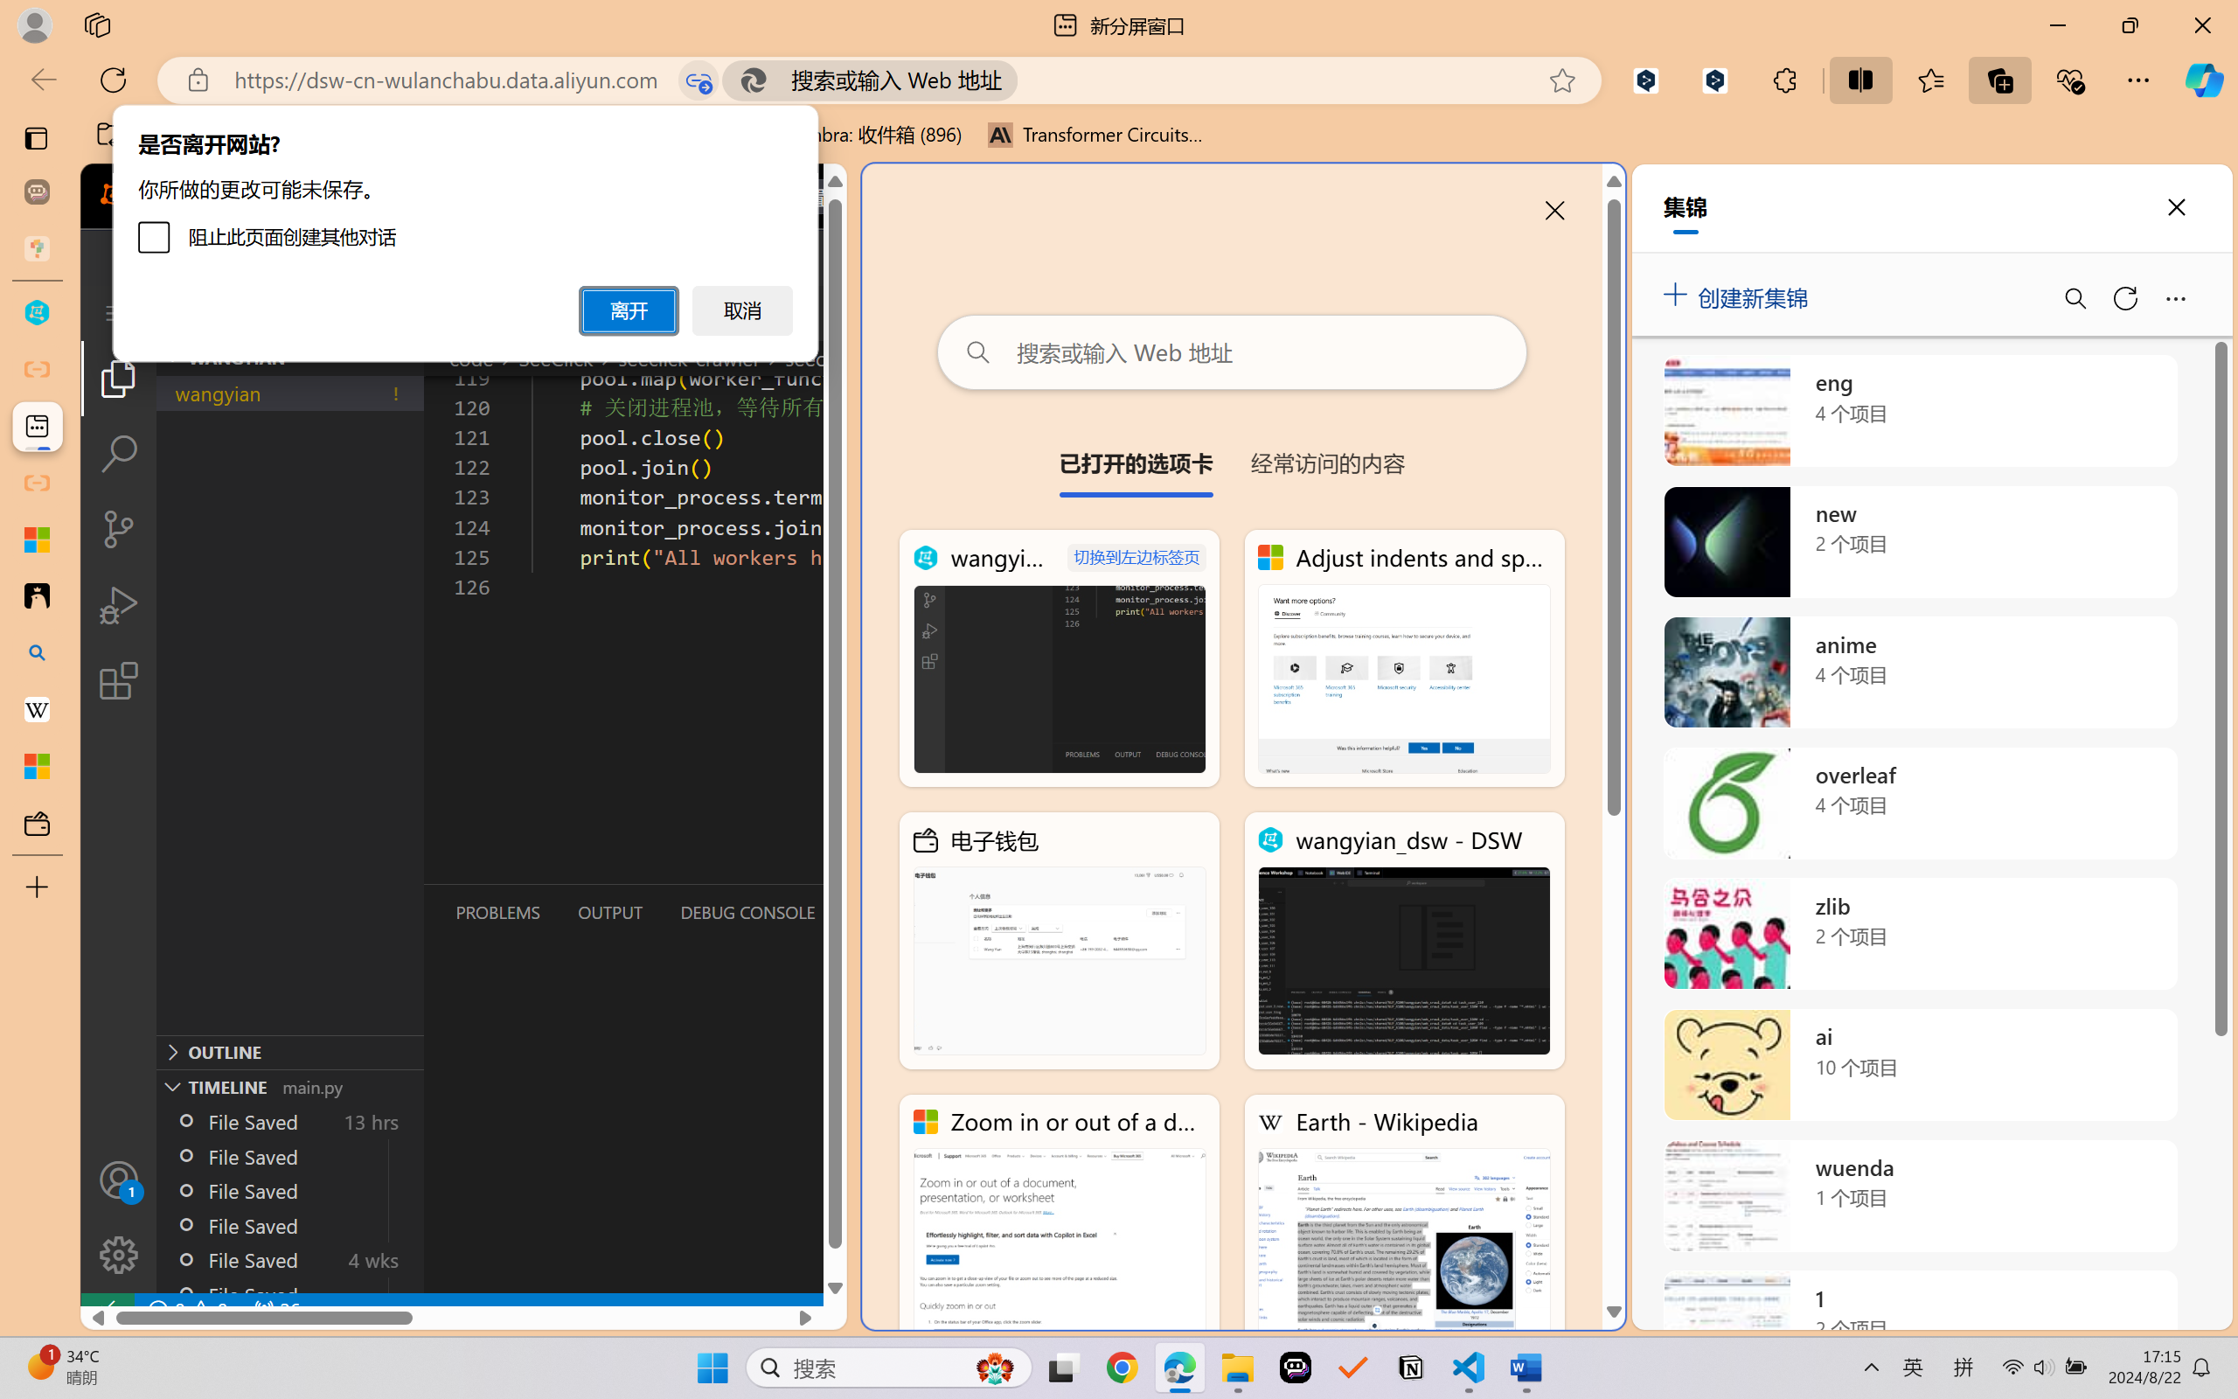 The image size is (2238, 1399). I want to click on Right Brace, so click(923, 117).